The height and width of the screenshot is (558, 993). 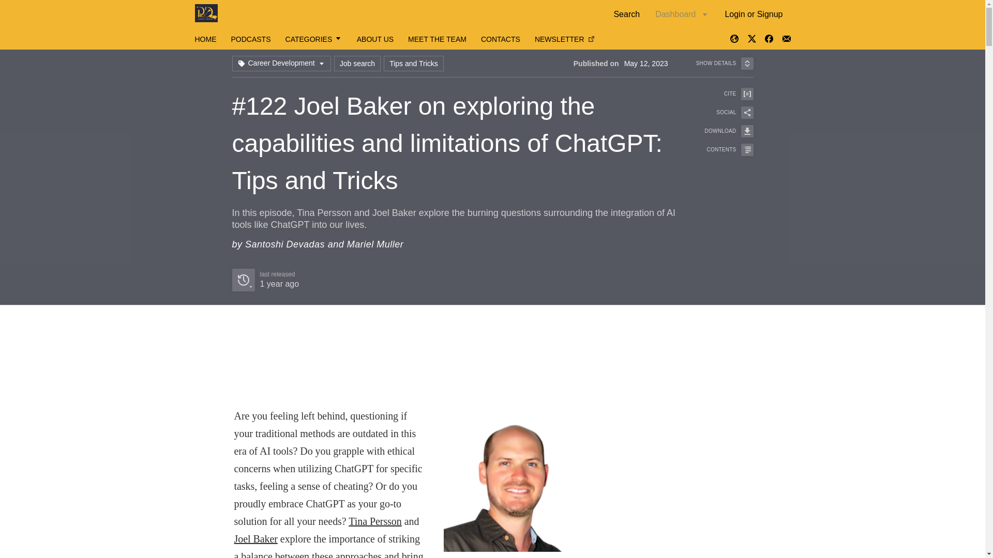 What do you see at coordinates (374, 39) in the screenshot?
I see `ABOUT US` at bounding box center [374, 39].